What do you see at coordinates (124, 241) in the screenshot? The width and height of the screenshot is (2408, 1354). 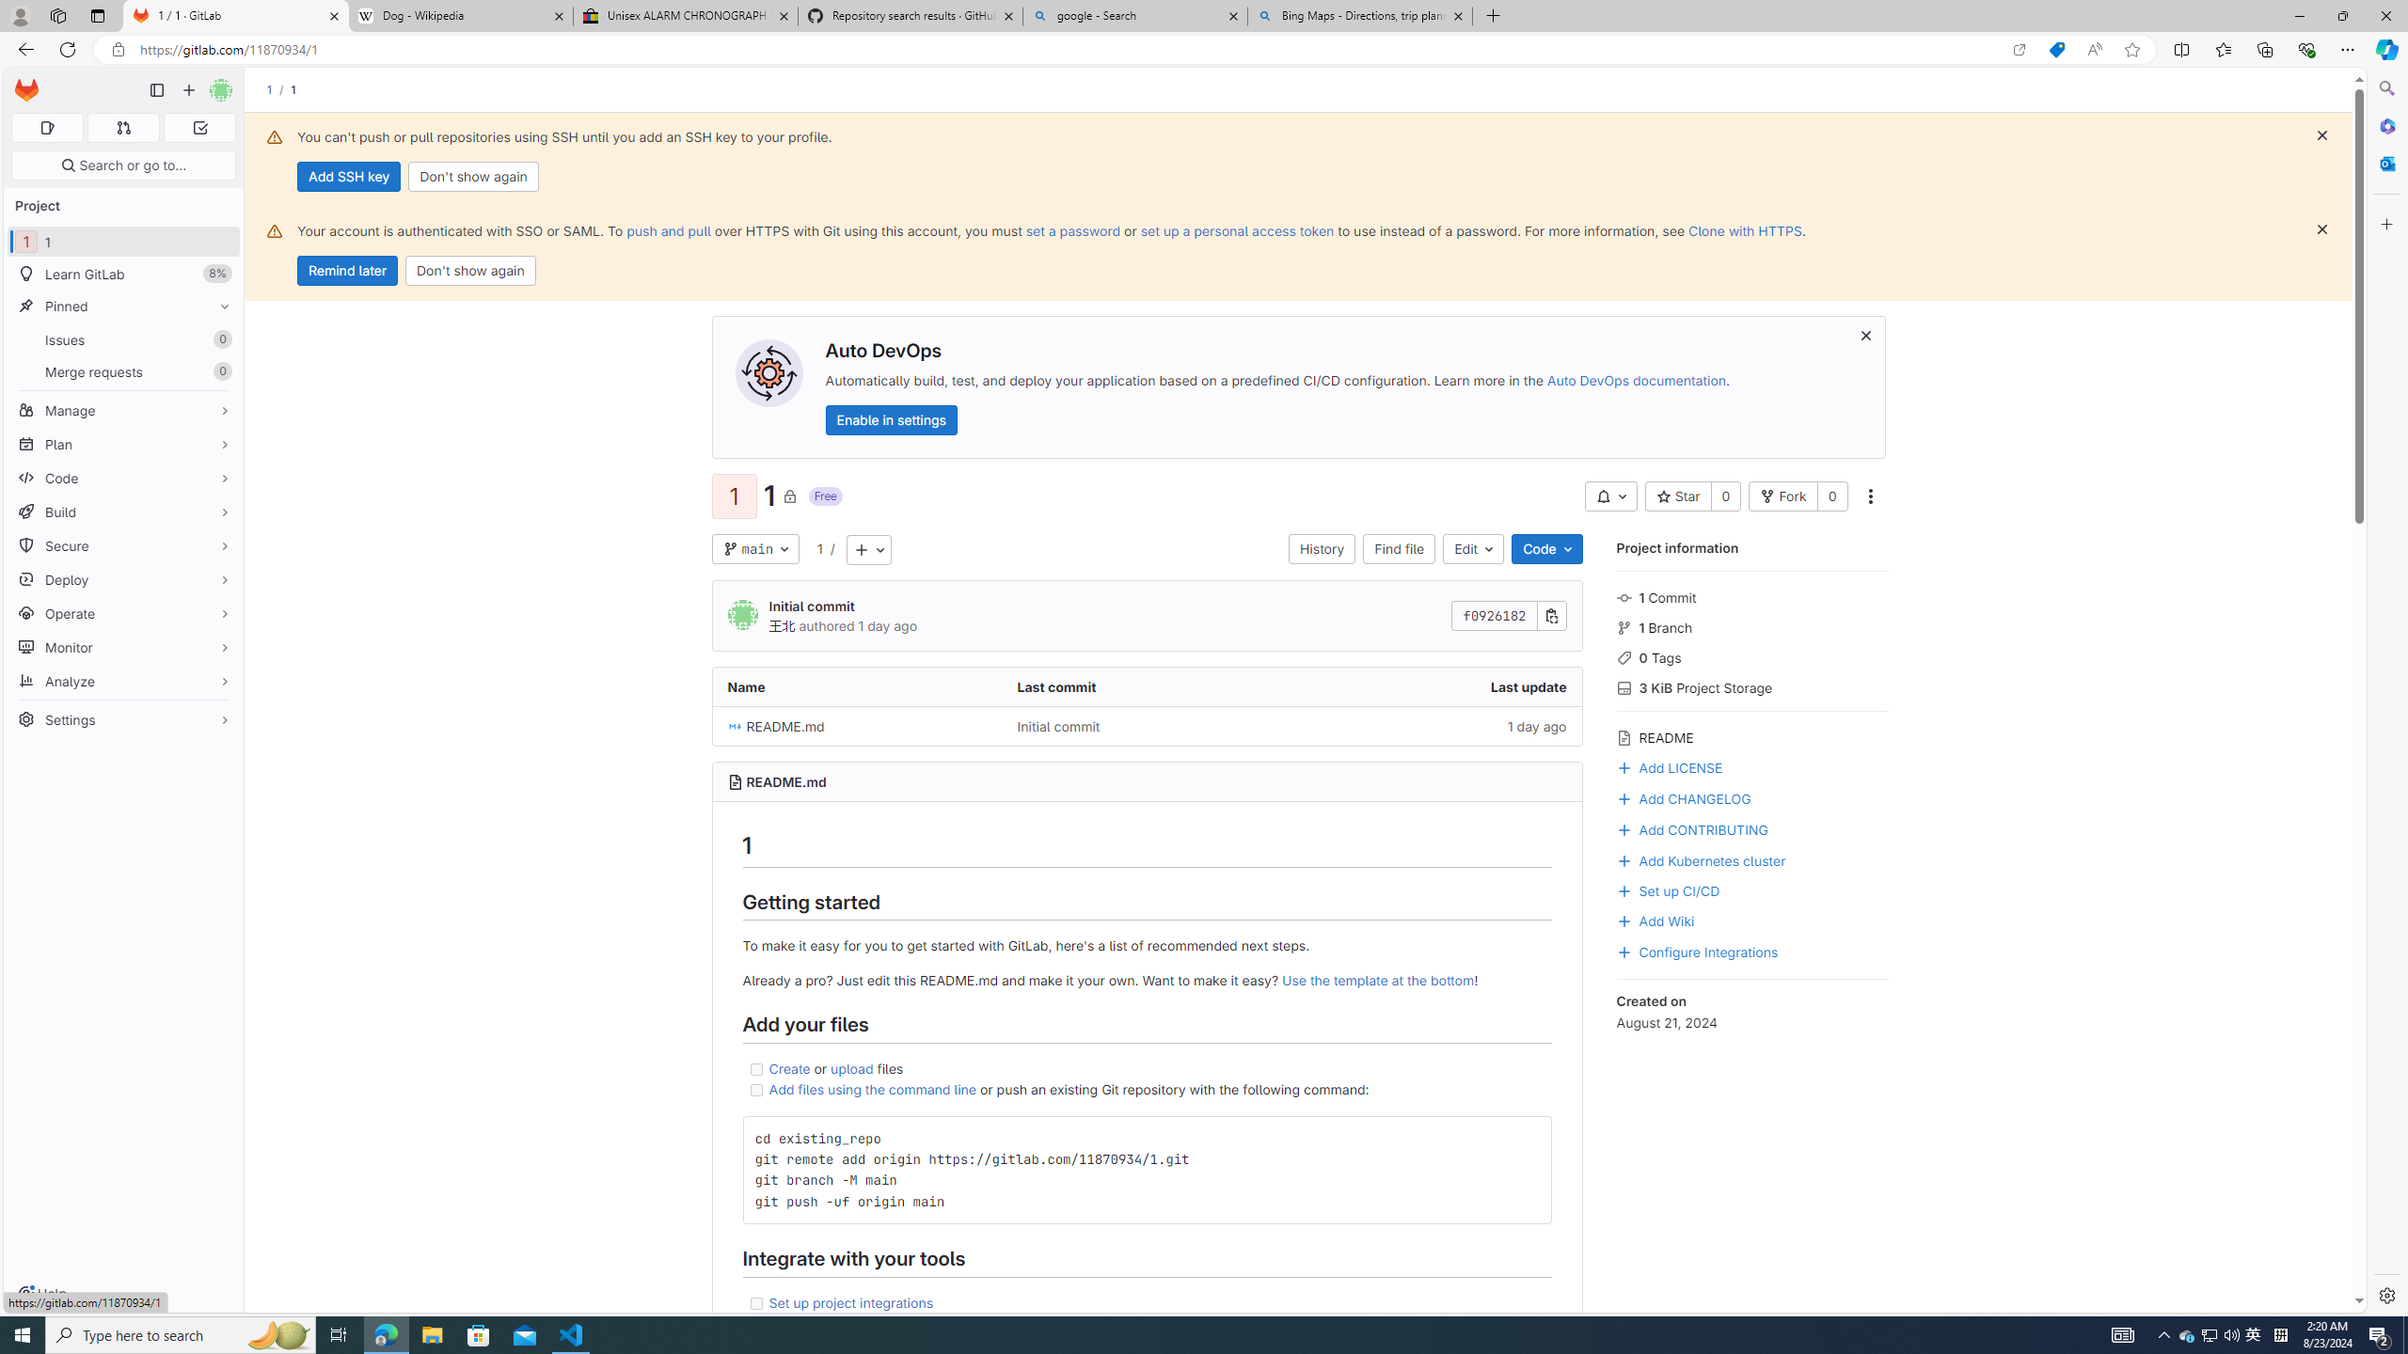 I see `11` at bounding box center [124, 241].